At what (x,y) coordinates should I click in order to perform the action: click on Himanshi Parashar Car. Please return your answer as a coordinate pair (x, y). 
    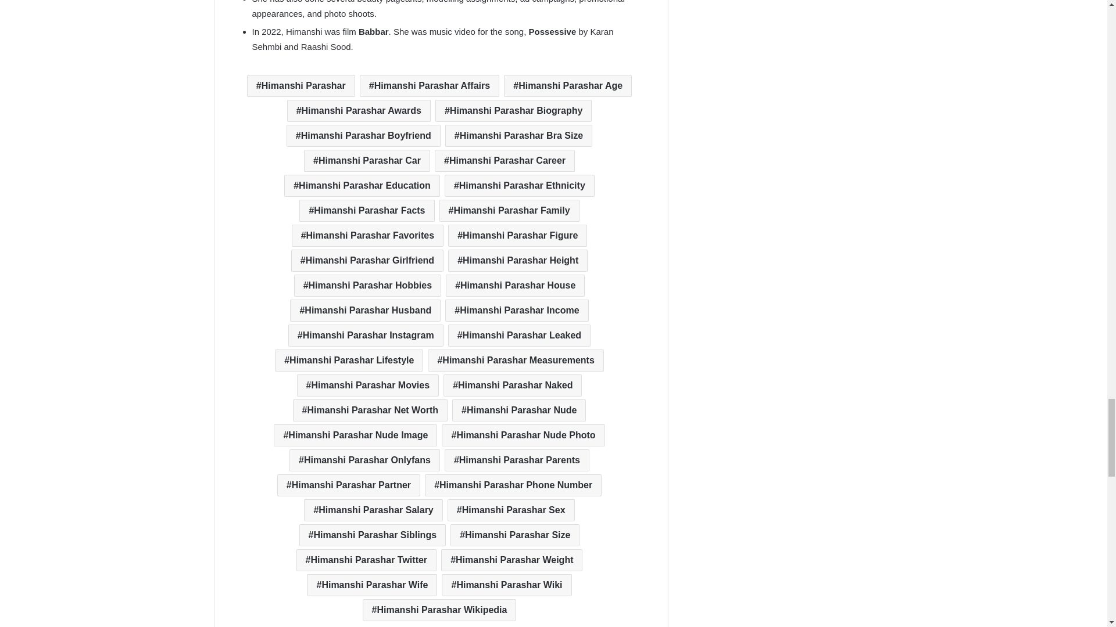
    Looking at the image, I should click on (366, 160).